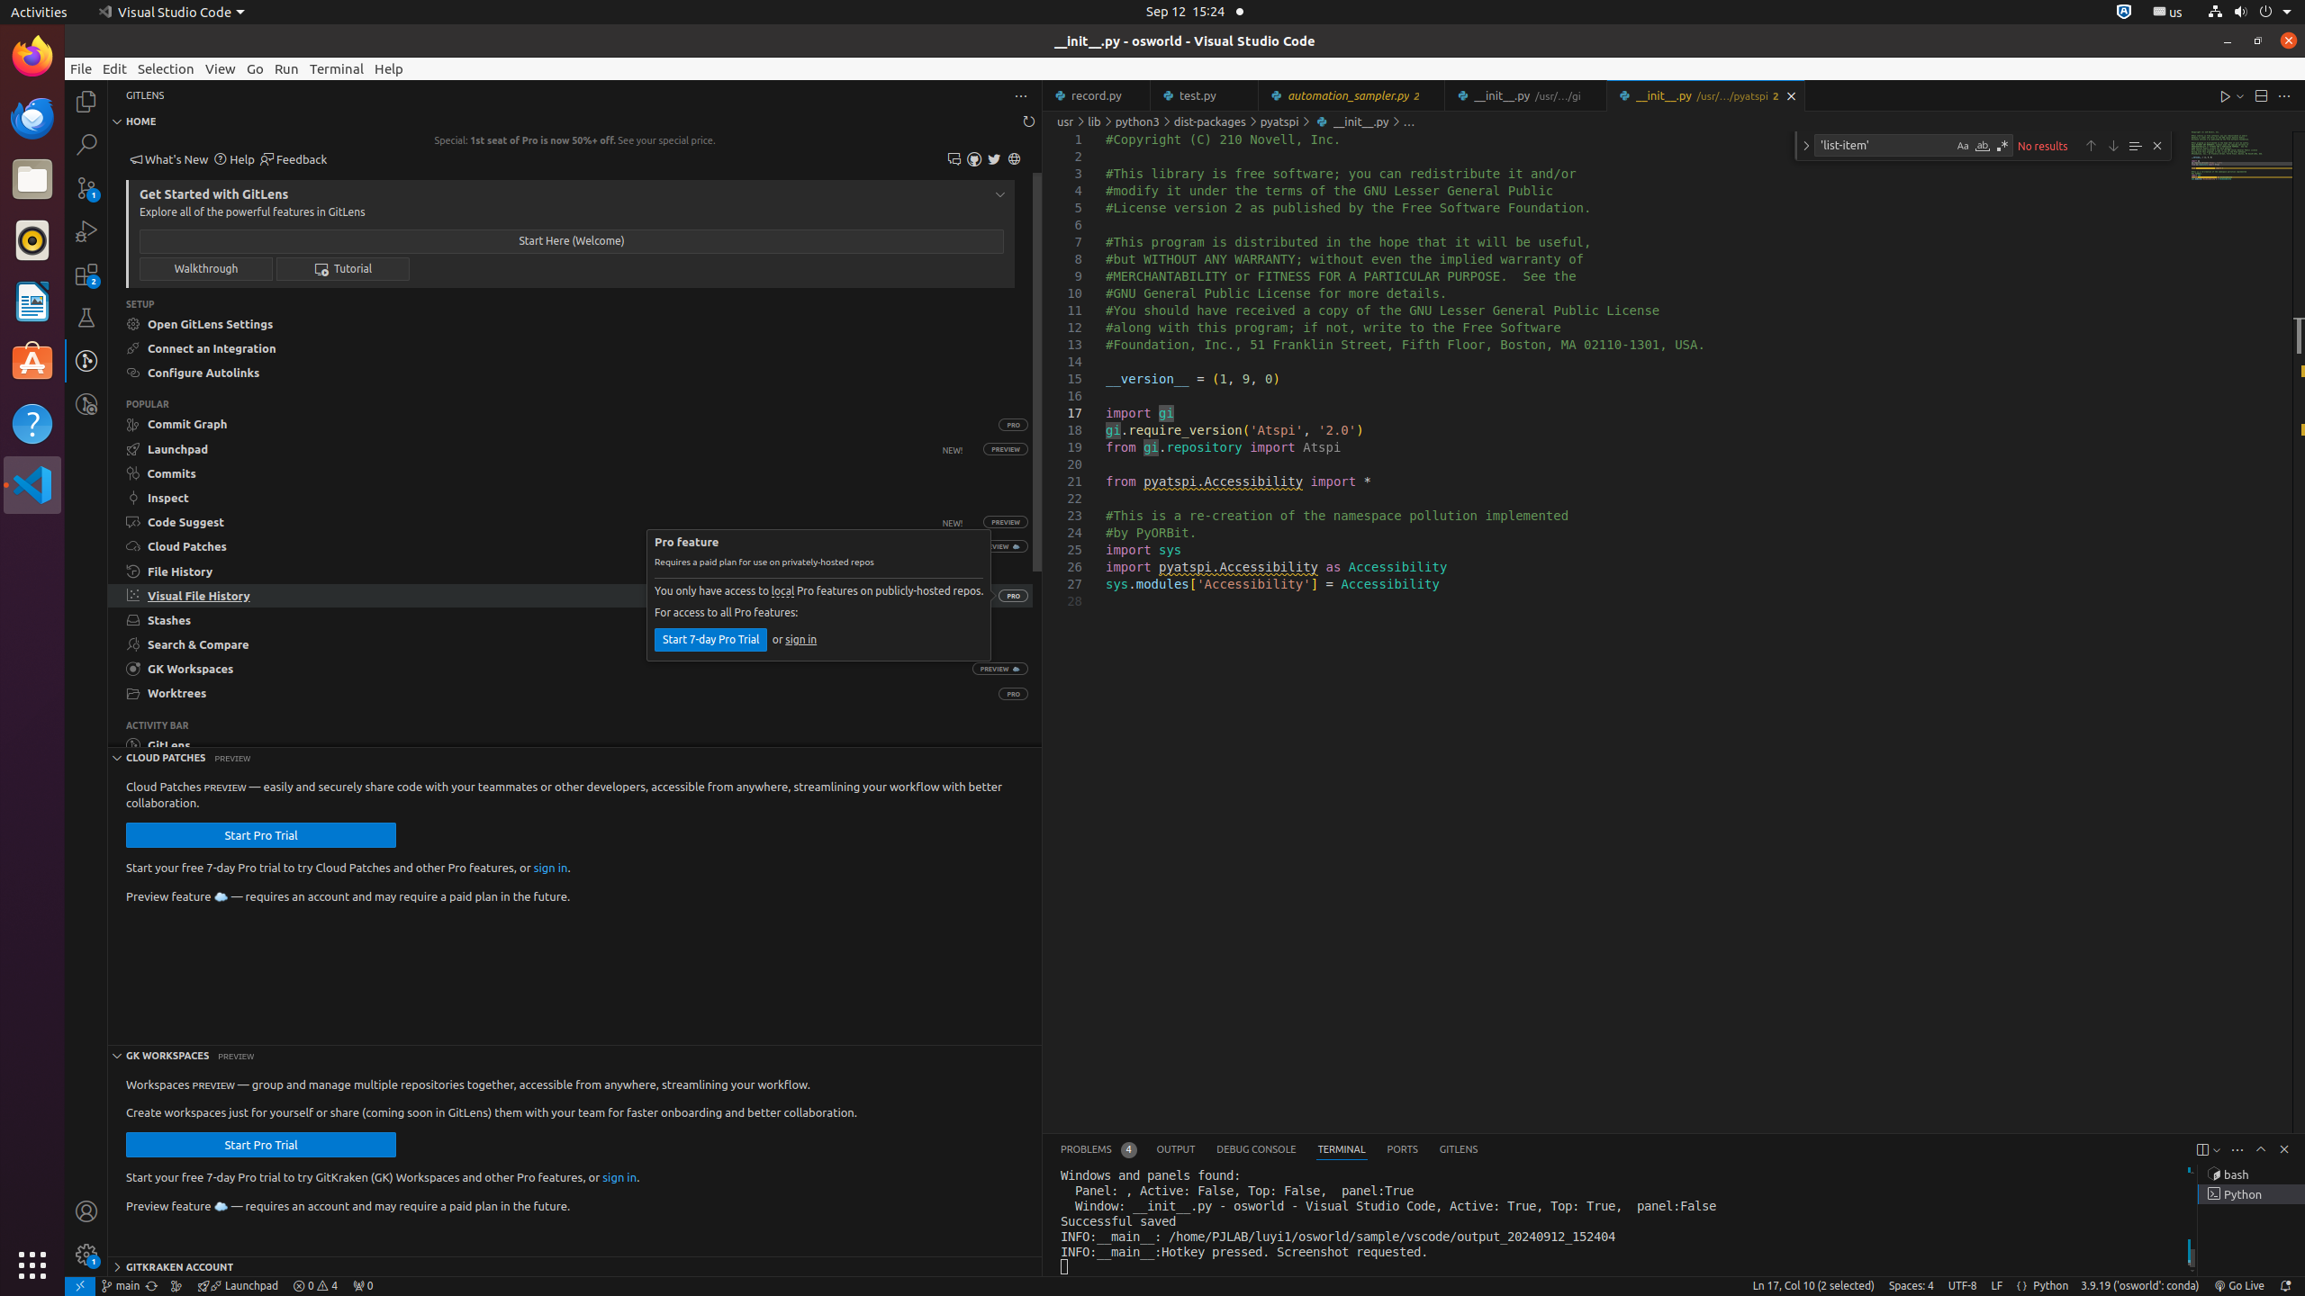 This screenshot has width=2305, height=1296. Describe the element at coordinates (551, 868) in the screenshot. I see `sign in` at that location.